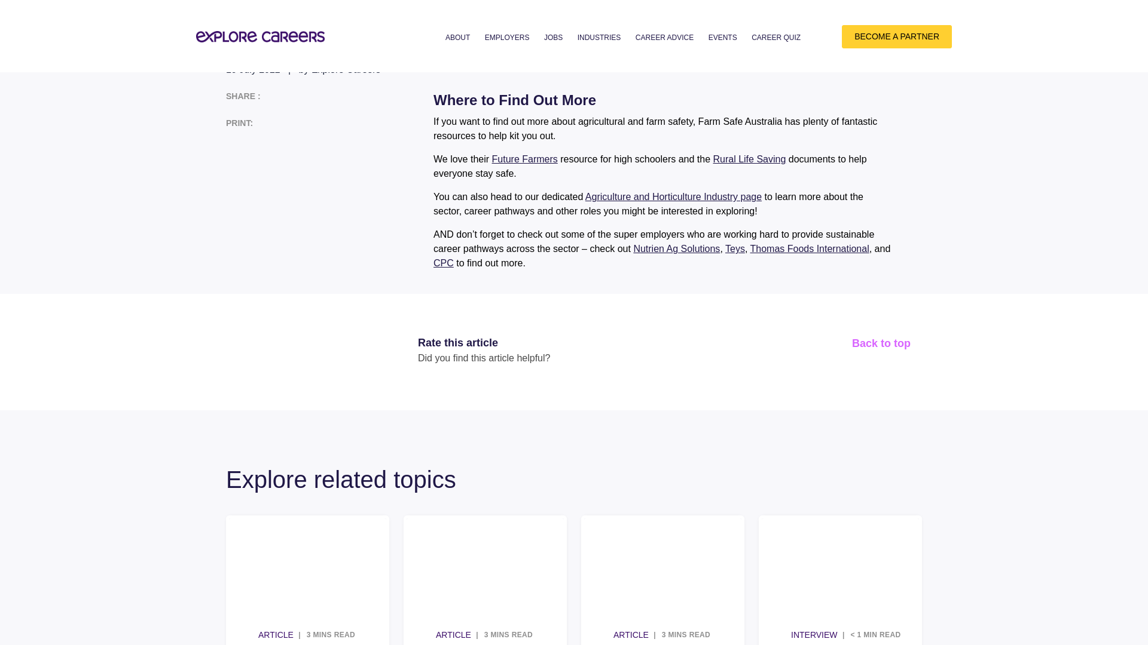 Image resolution: width=1148 pixels, height=645 pixels. Describe the element at coordinates (299, 582) in the screenshot. I see `Ready Player One: Dara from Experian on AI in the Workplace` at that location.